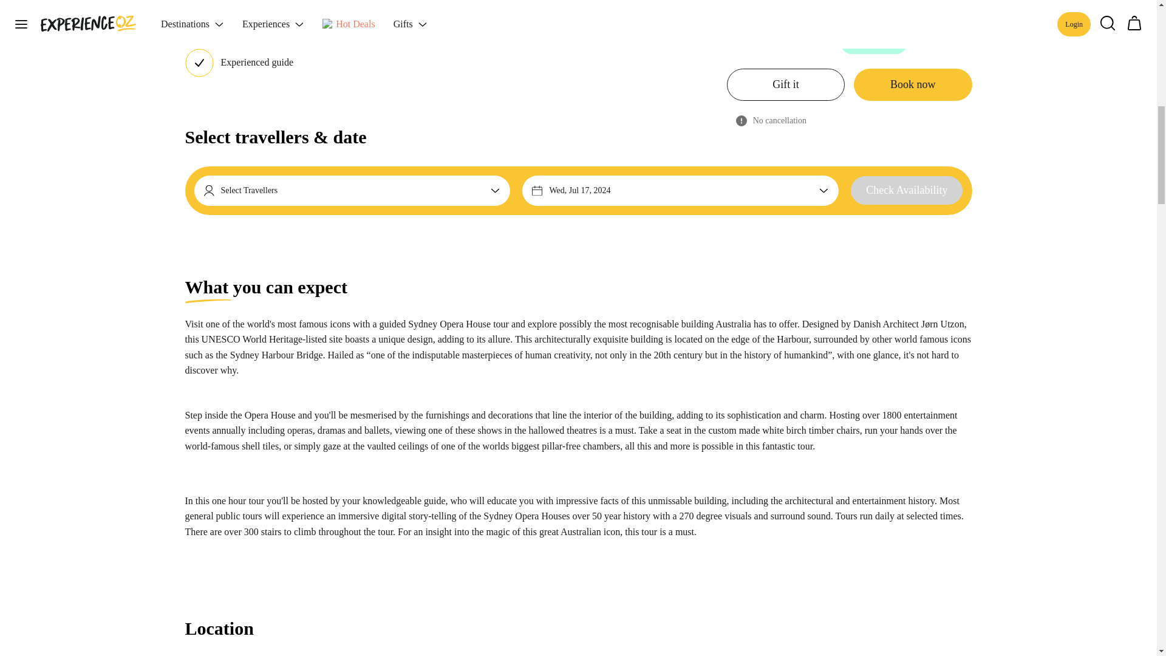 This screenshot has height=656, width=1166. What do you see at coordinates (907, 191) in the screenshot?
I see `Check Availability` at bounding box center [907, 191].